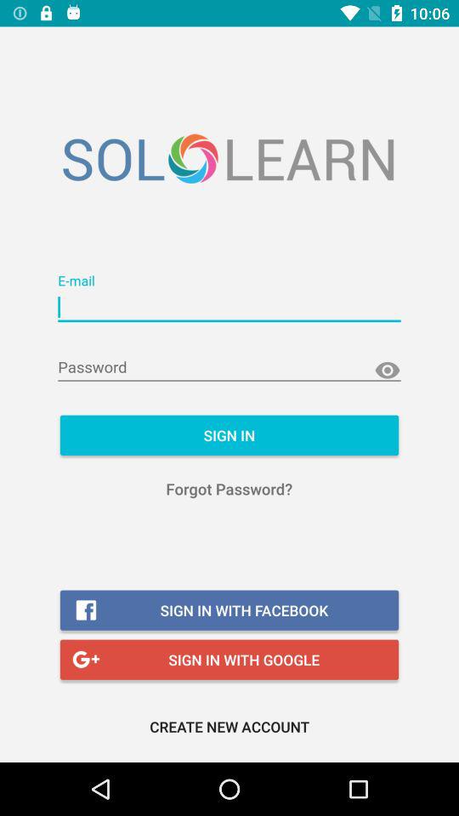  I want to click on choose forgot password? icon, so click(229, 488).